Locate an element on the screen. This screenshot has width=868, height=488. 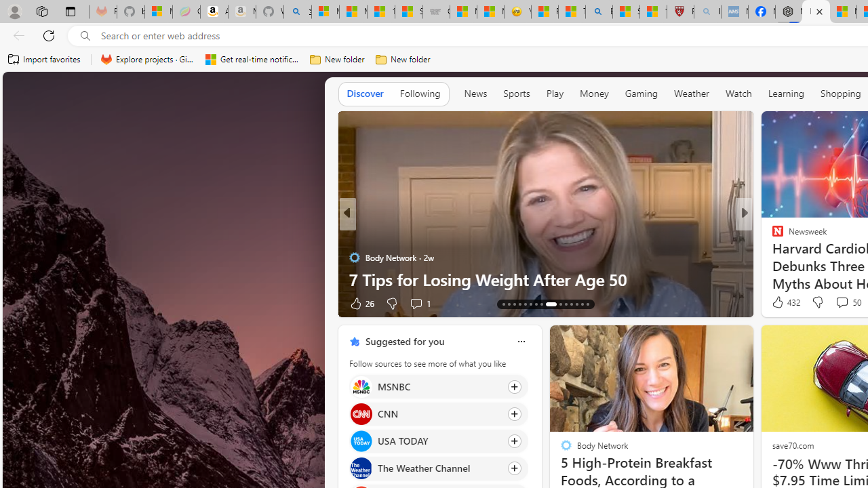
News is located at coordinates (475, 94).